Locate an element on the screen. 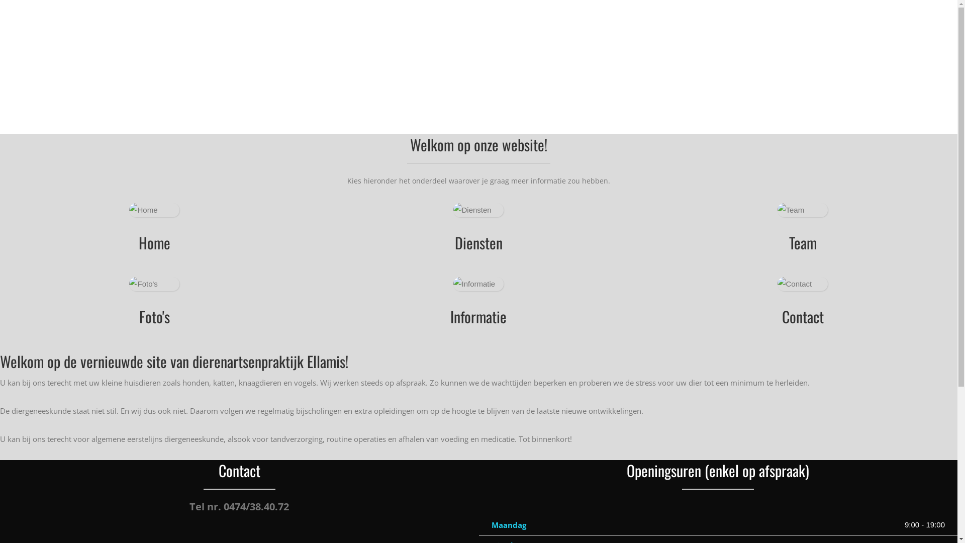  Team is located at coordinates (803, 242).